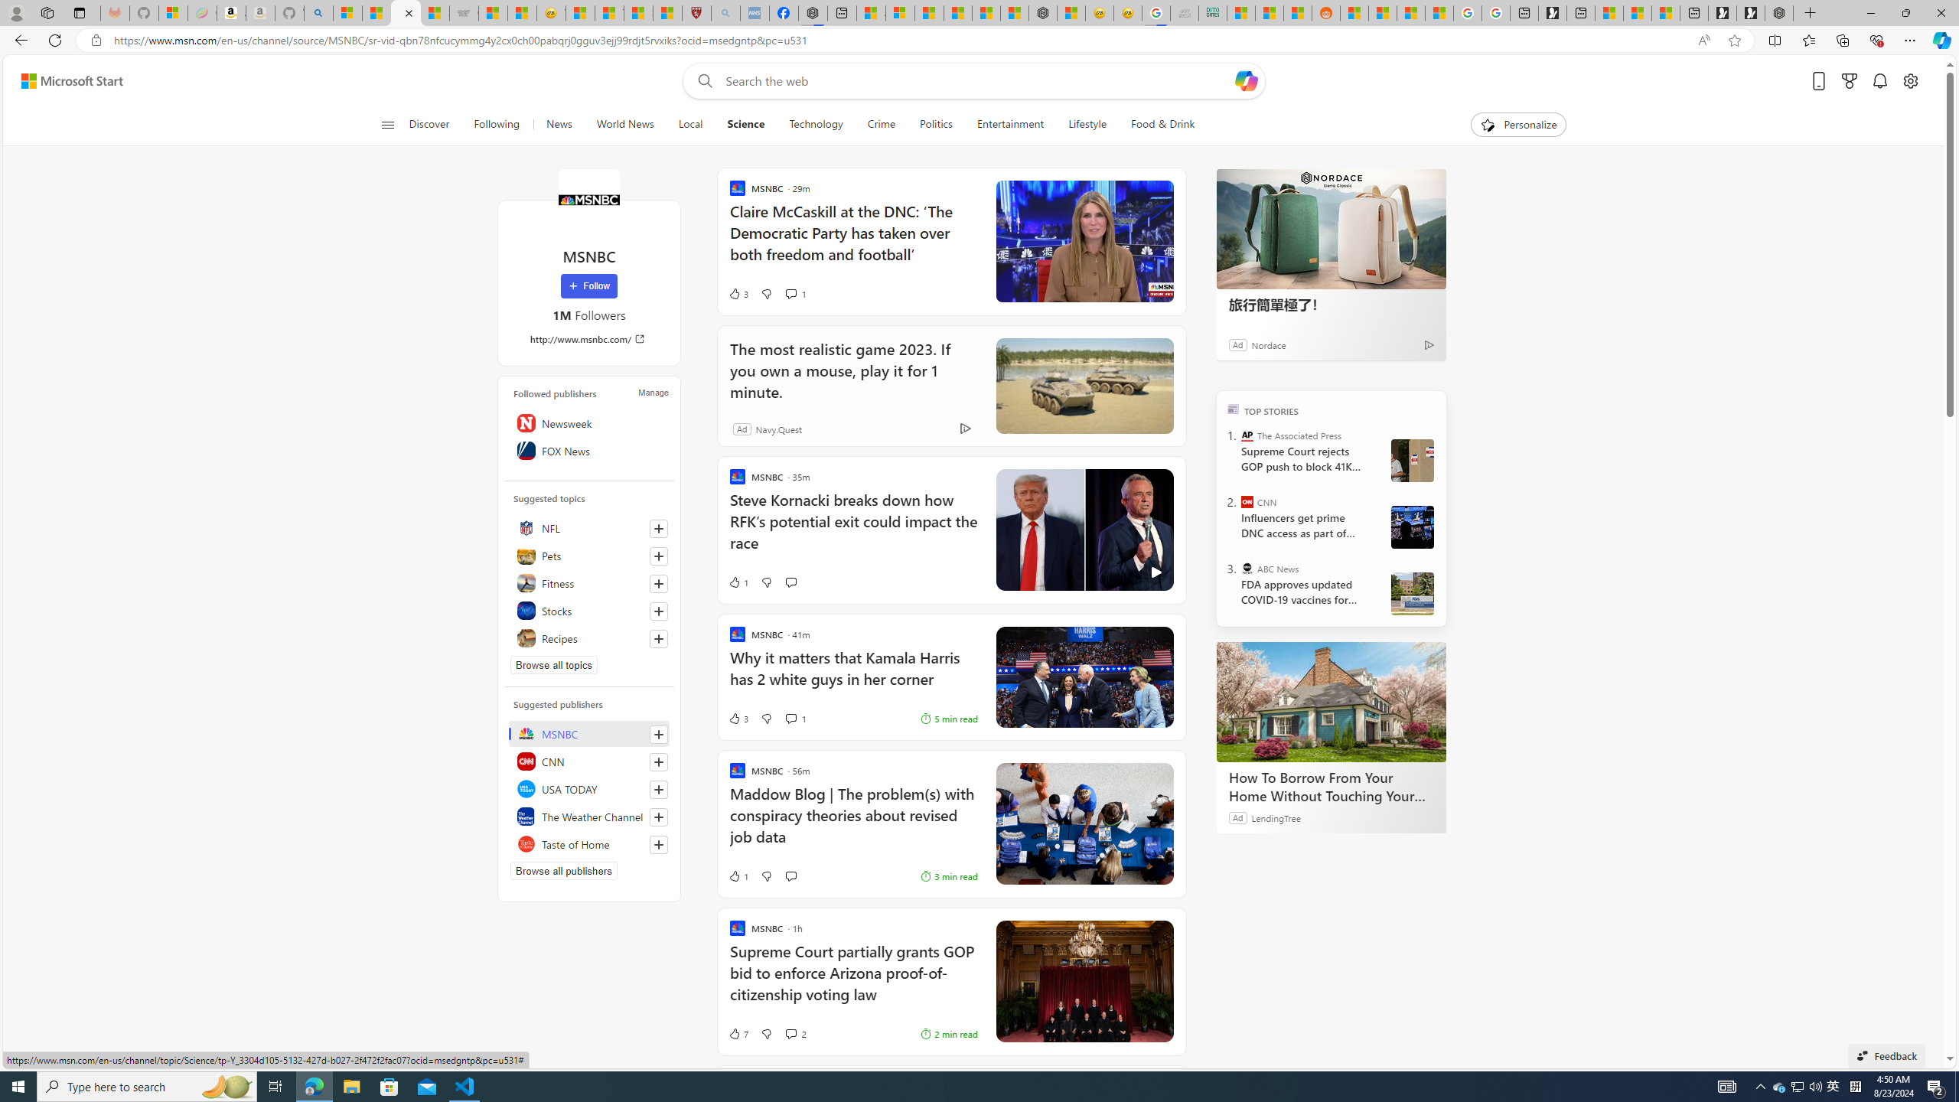 The width and height of the screenshot is (1959, 1102). I want to click on Feedback, so click(1886, 1055).